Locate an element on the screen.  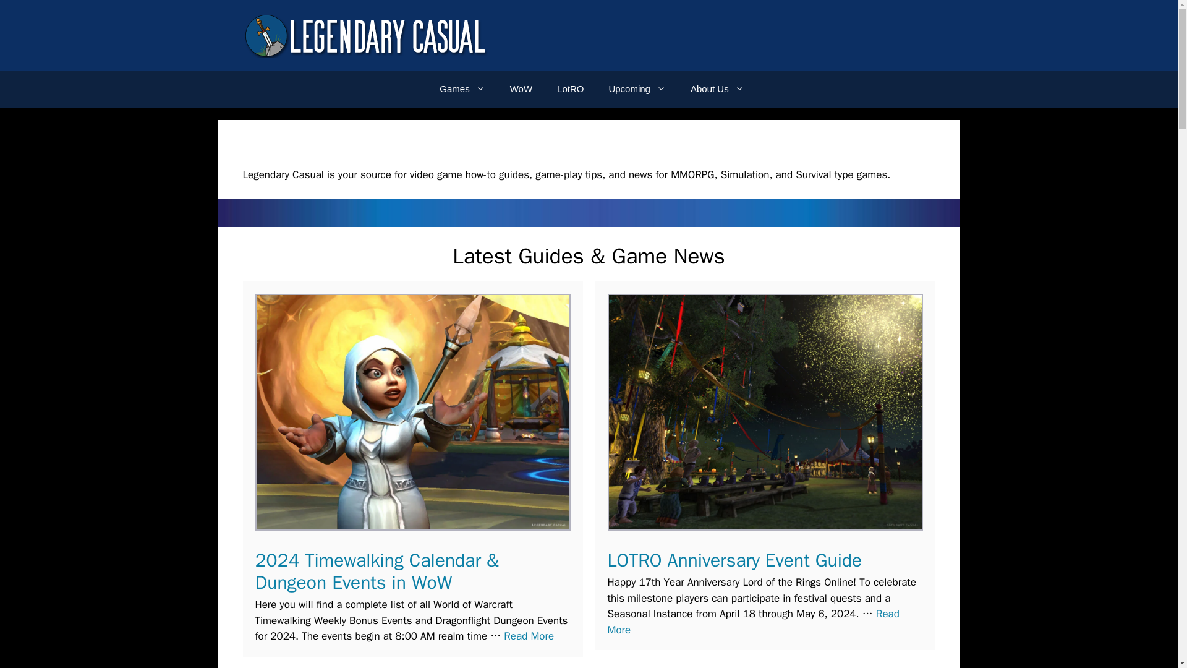
LOTRO Anniversary Event Guide is located at coordinates (752, 622).